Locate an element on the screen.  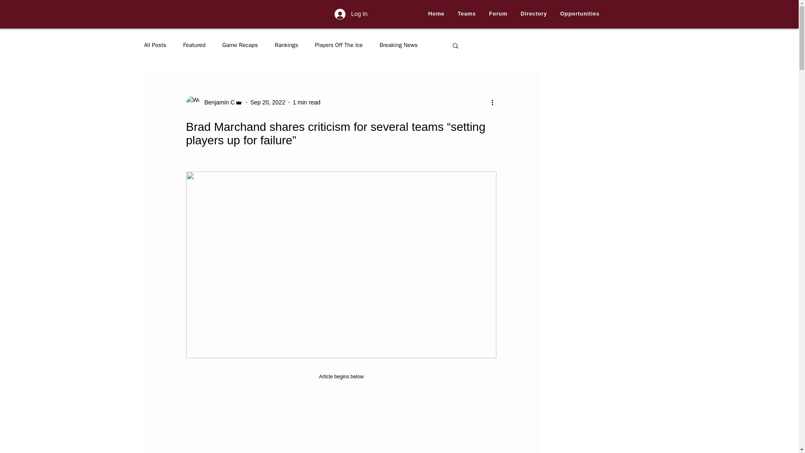
Home is located at coordinates (436, 14).